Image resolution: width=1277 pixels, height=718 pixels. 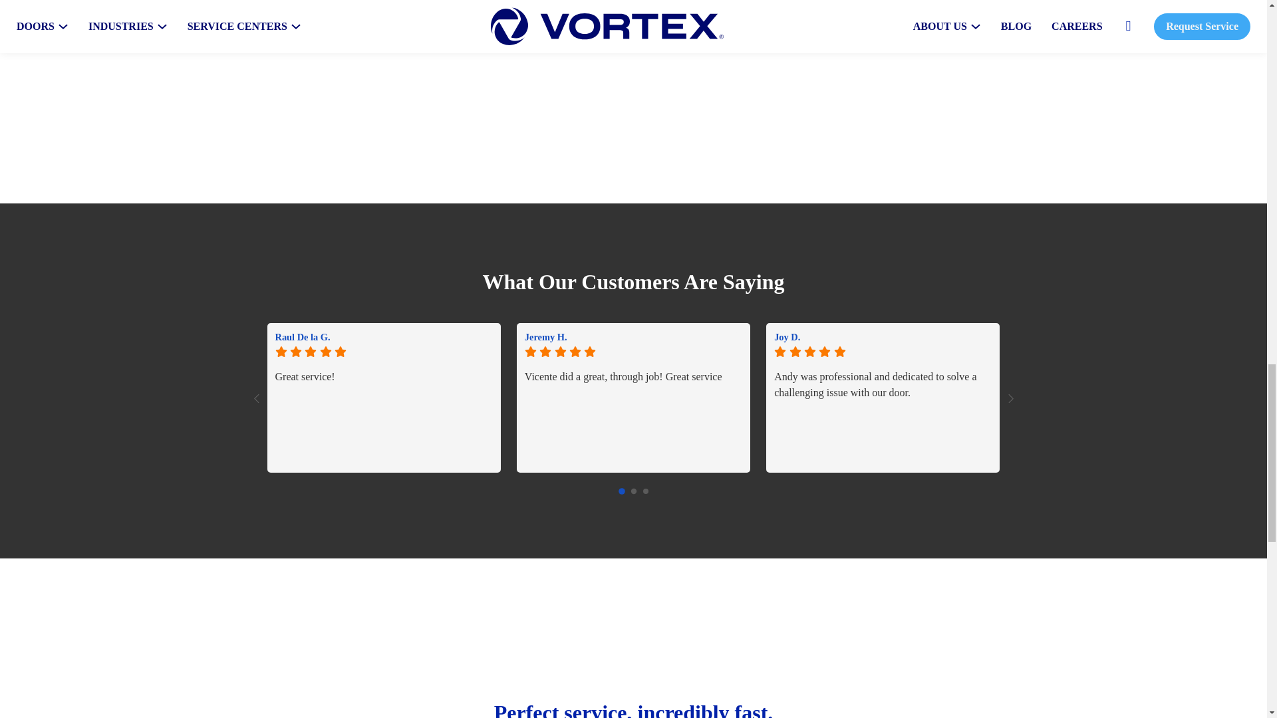 What do you see at coordinates (384, 336) in the screenshot?
I see `Raul De la G.` at bounding box center [384, 336].